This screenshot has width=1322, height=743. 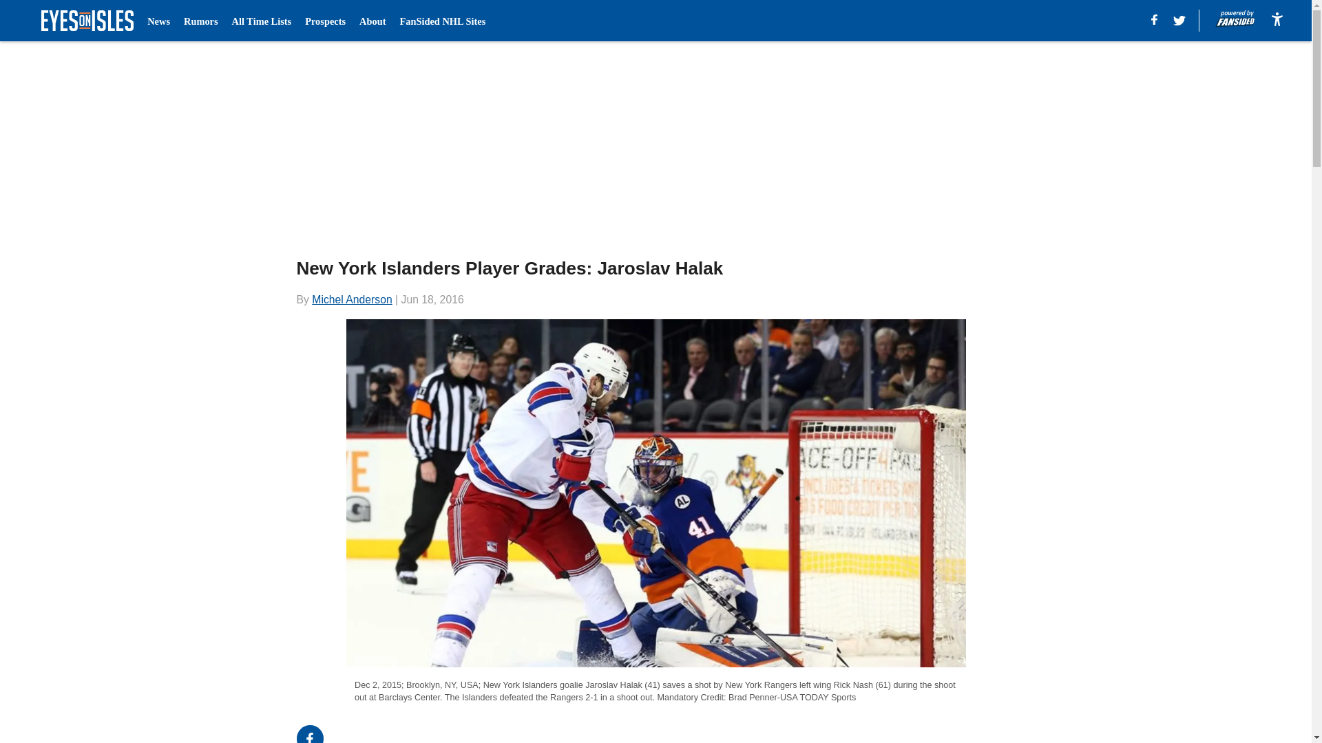 I want to click on About, so click(x=373, y=21).